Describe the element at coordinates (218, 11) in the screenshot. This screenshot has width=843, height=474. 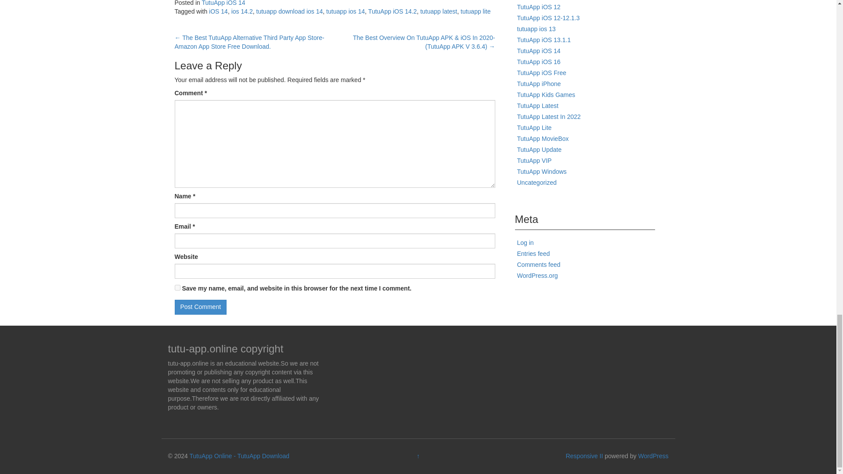
I see `iOS 14` at that location.